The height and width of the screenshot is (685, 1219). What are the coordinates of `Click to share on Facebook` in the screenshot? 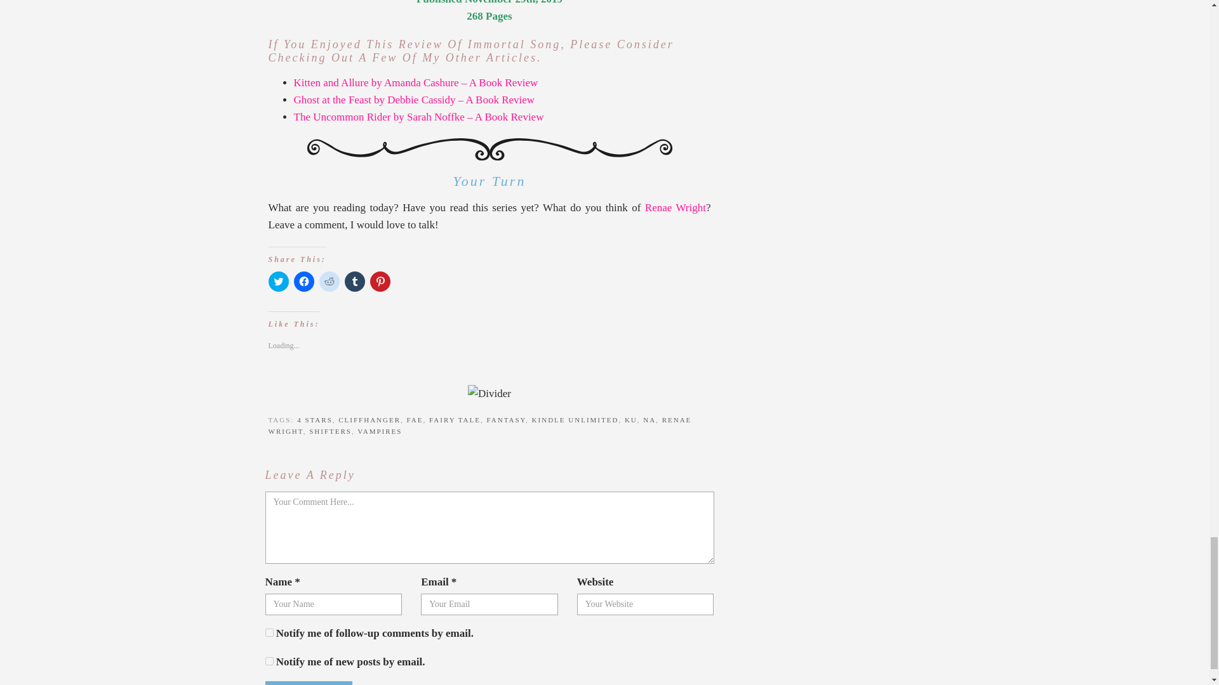 It's located at (303, 282).